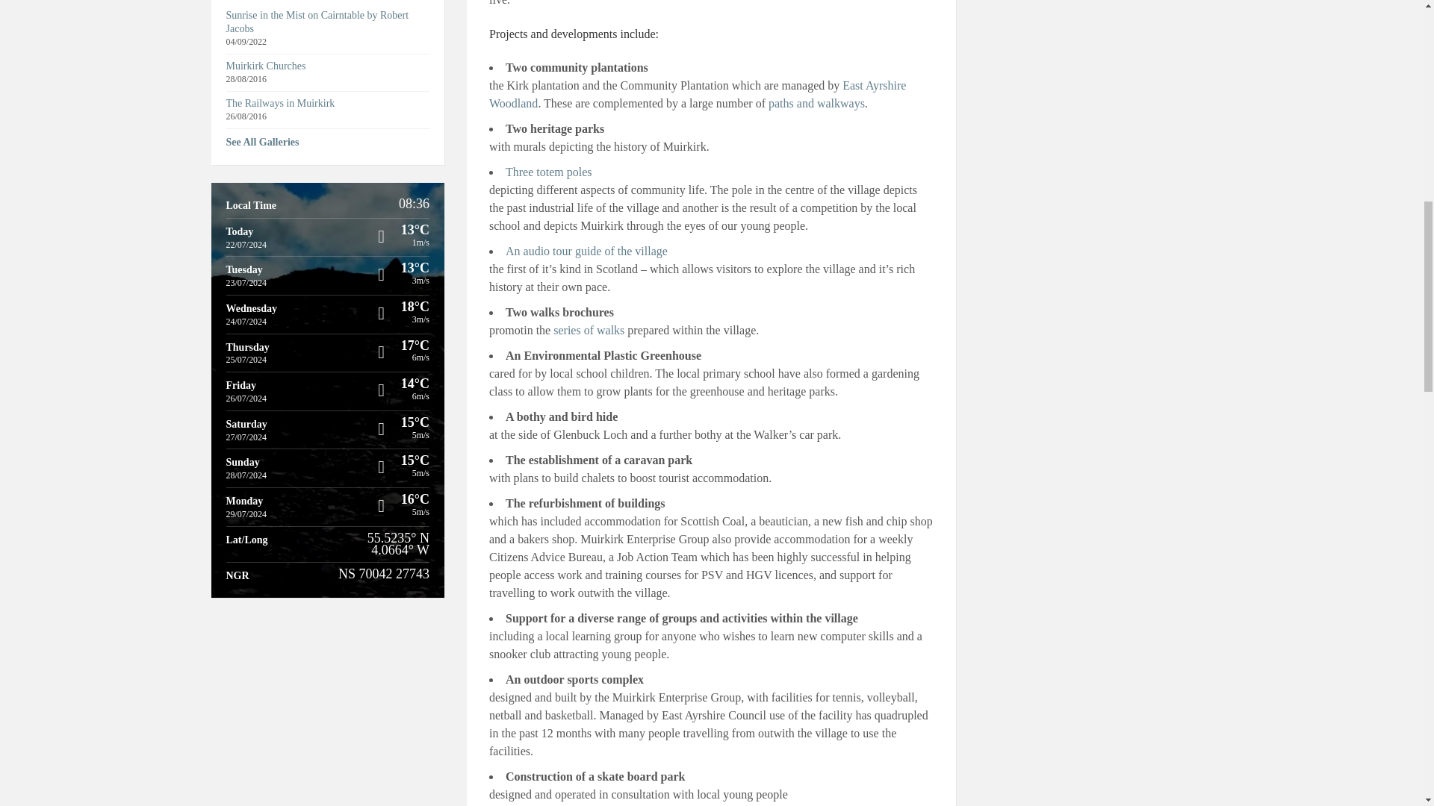 This screenshot has width=1434, height=806. Describe the element at coordinates (698, 94) in the screenshot. I see `East Ayrshire Woodland` at that location.